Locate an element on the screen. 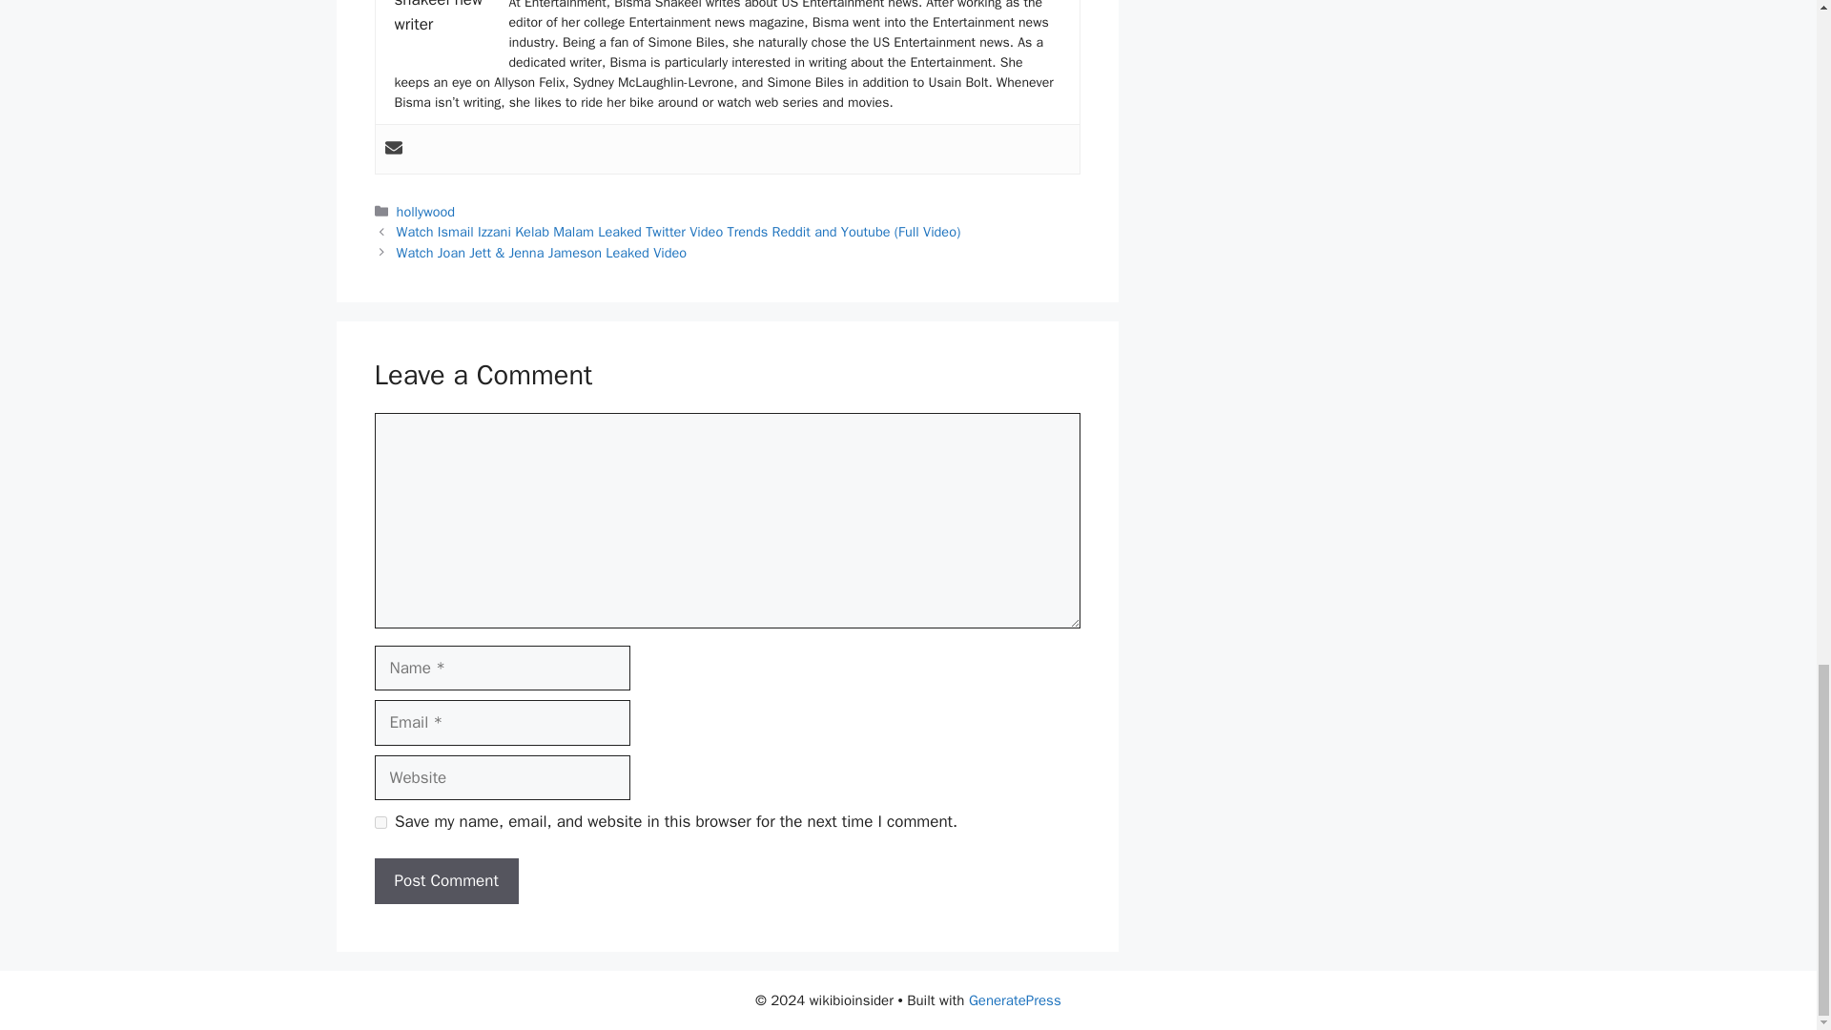 The width and height of the screenshot is (1831, 1030). Post Comment is located at coordinates (445, 881).